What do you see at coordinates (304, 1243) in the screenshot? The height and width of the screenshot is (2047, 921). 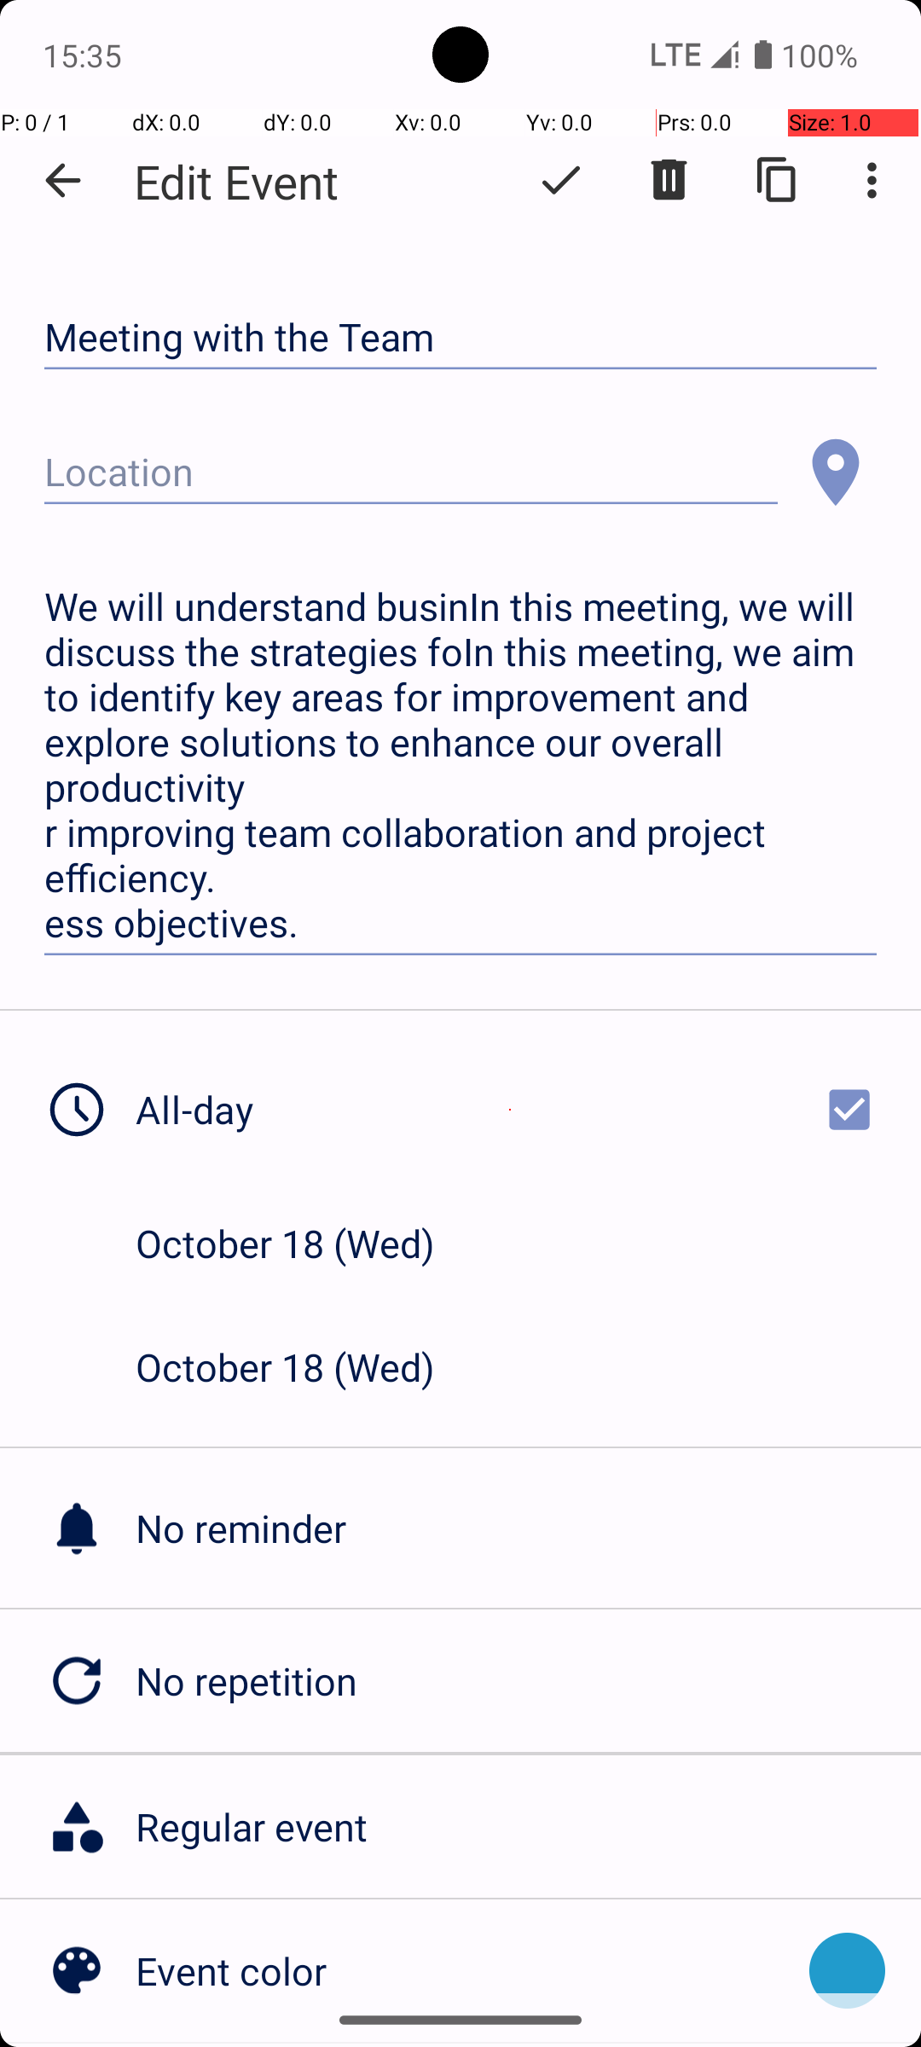 I see `October 18 (Wed)` at bounding box center [304, 1243].